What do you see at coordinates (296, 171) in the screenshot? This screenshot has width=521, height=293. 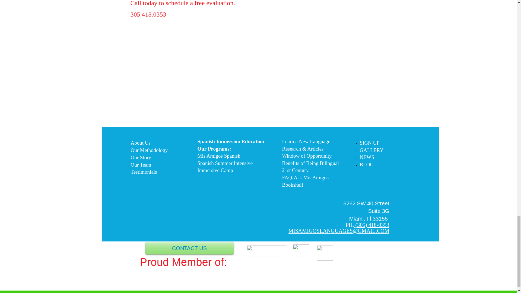 I see `21st Century` at bounding box center [296, 171].